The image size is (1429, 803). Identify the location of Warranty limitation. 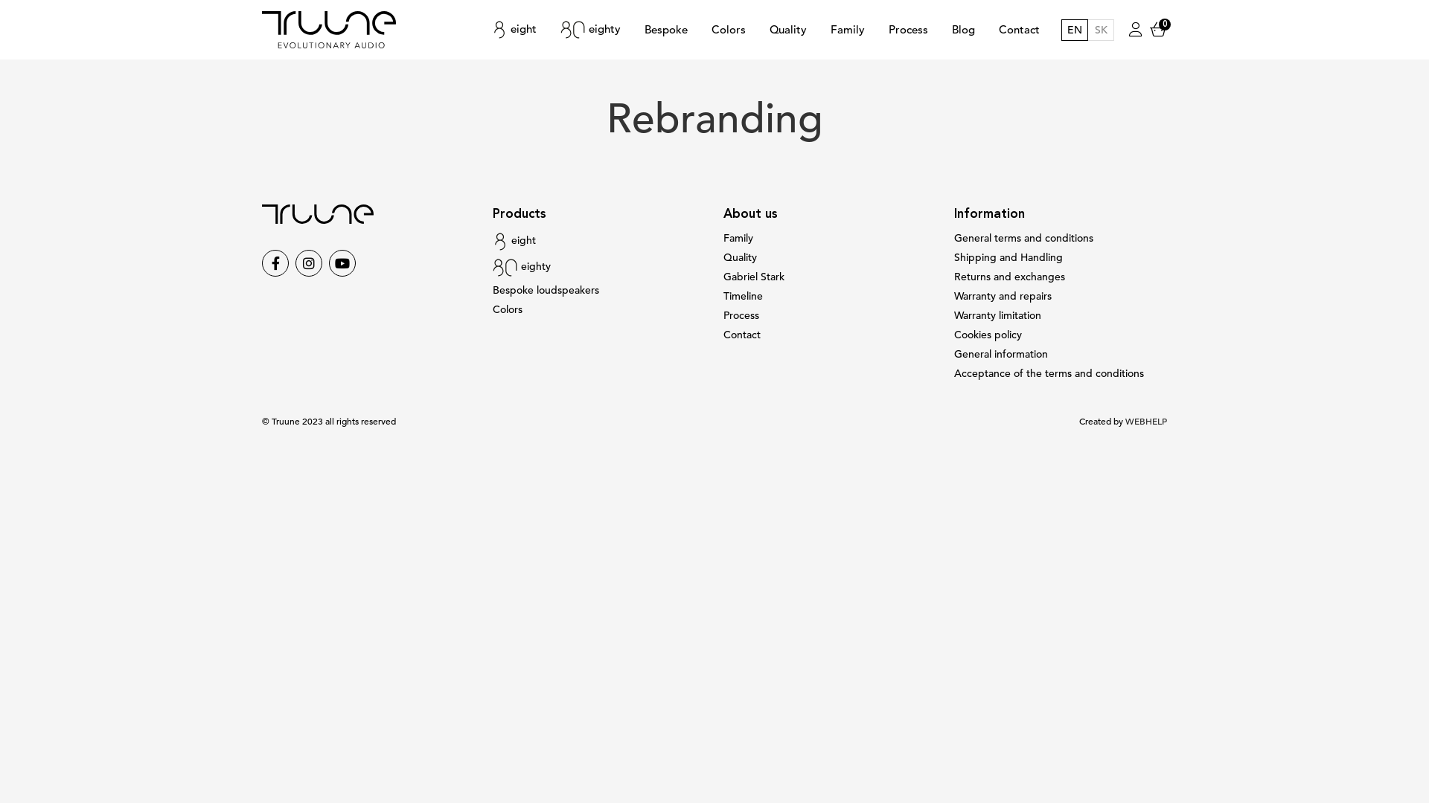
(997, 315).